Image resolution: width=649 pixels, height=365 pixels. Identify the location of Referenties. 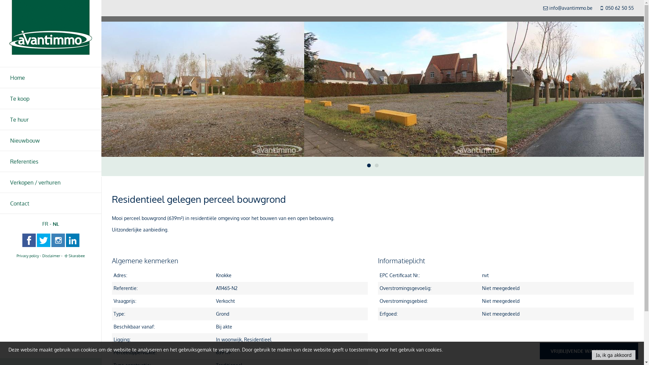
(51, 161).